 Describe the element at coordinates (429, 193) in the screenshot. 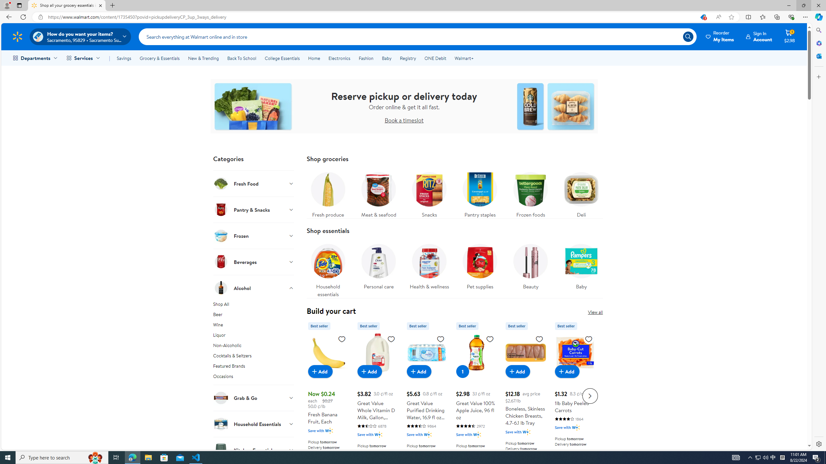

I see `Snacks` at that location.